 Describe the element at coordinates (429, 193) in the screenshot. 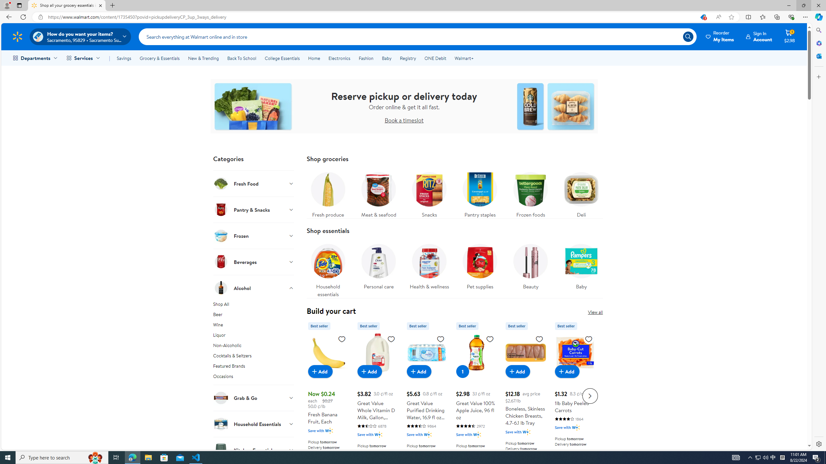

I see `Snacks` at that location.